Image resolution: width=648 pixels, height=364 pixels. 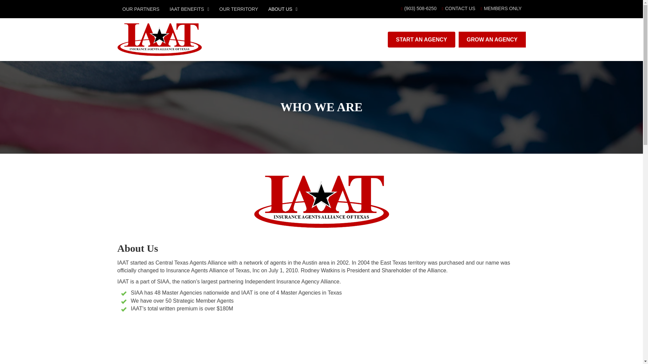 I want to click on GROW AN AGENCY, so click(x=492, y=39).